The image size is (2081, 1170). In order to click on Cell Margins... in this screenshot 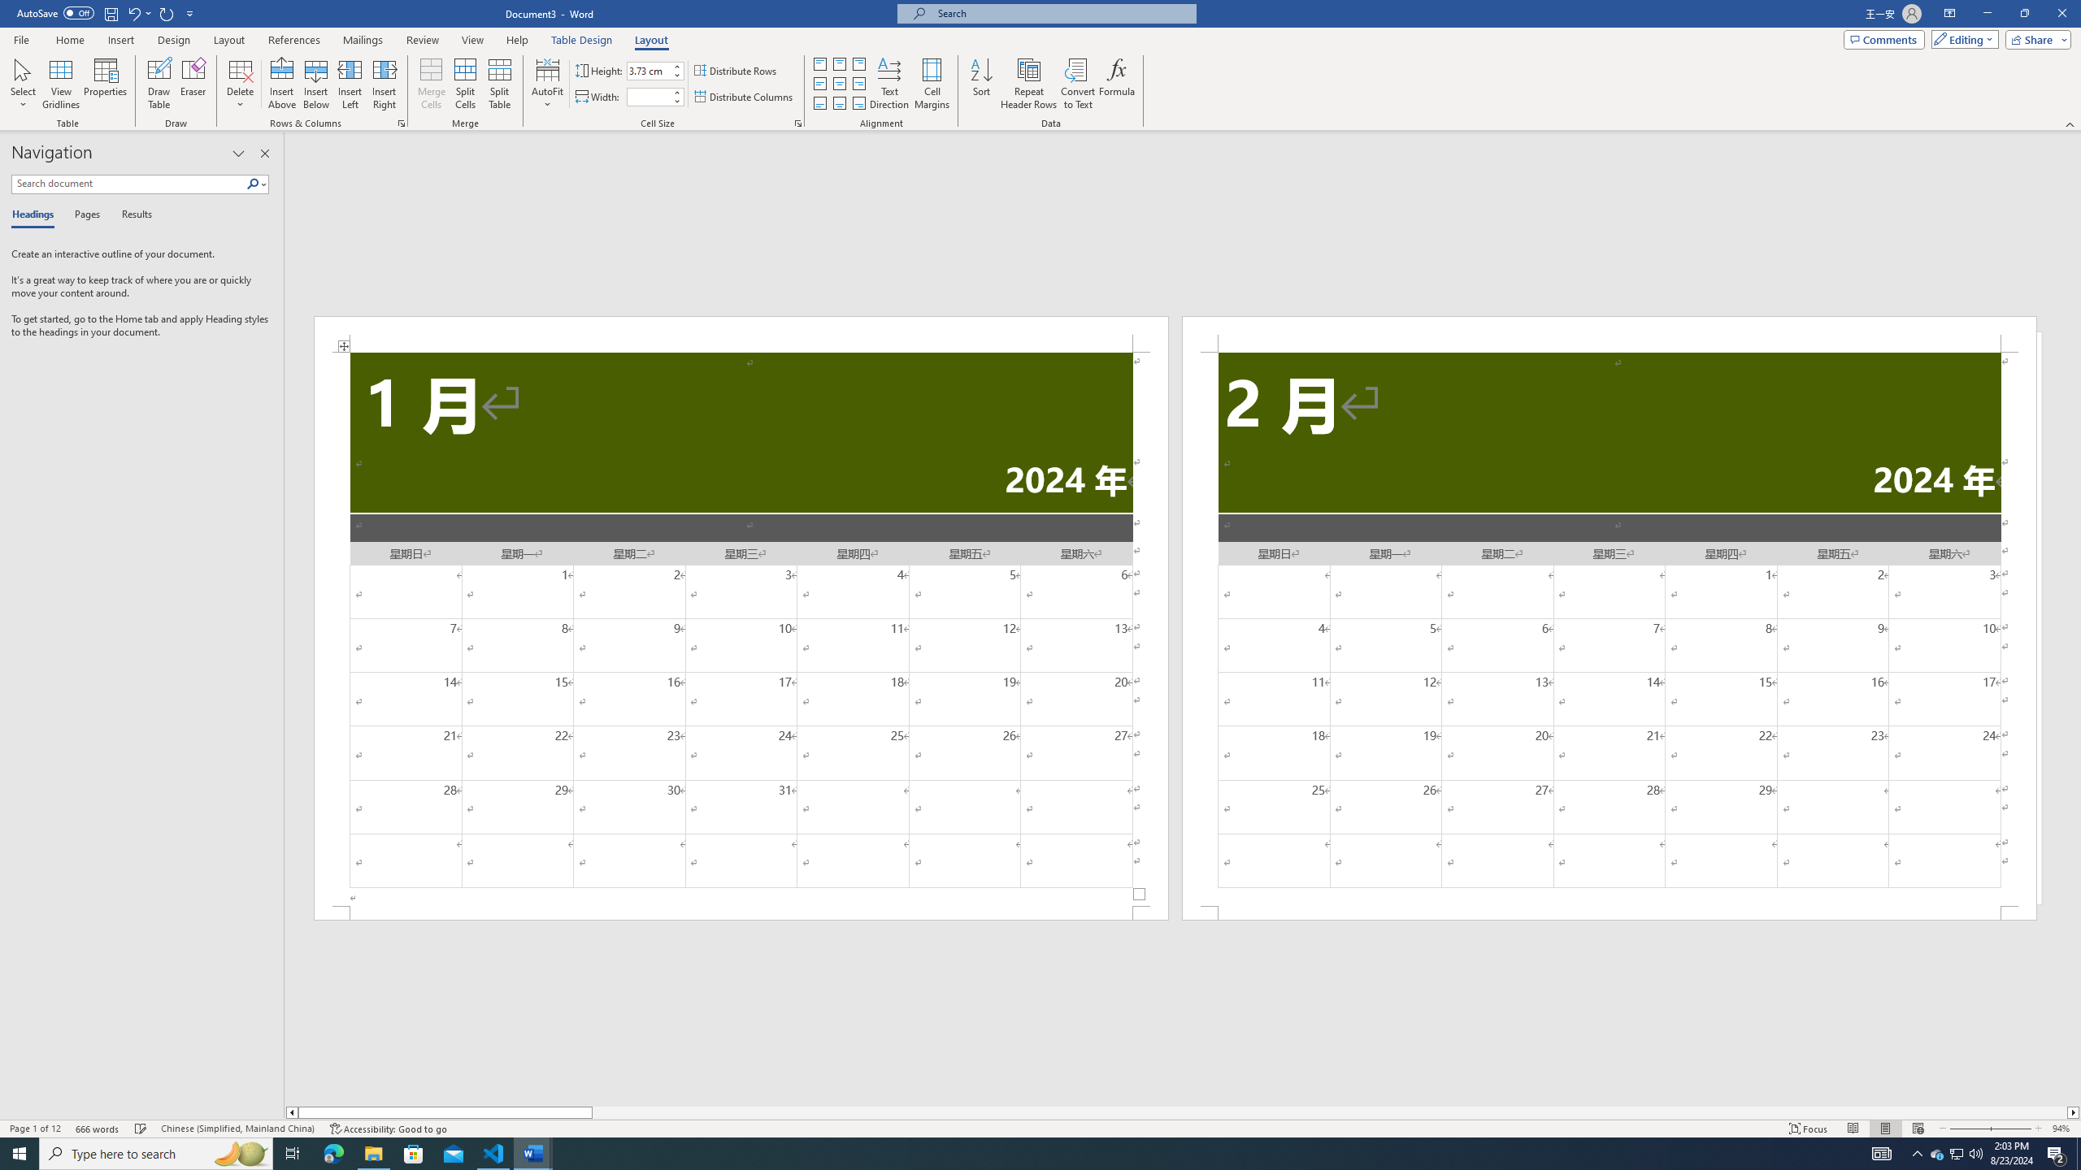, I will do `click(932, 84)`.